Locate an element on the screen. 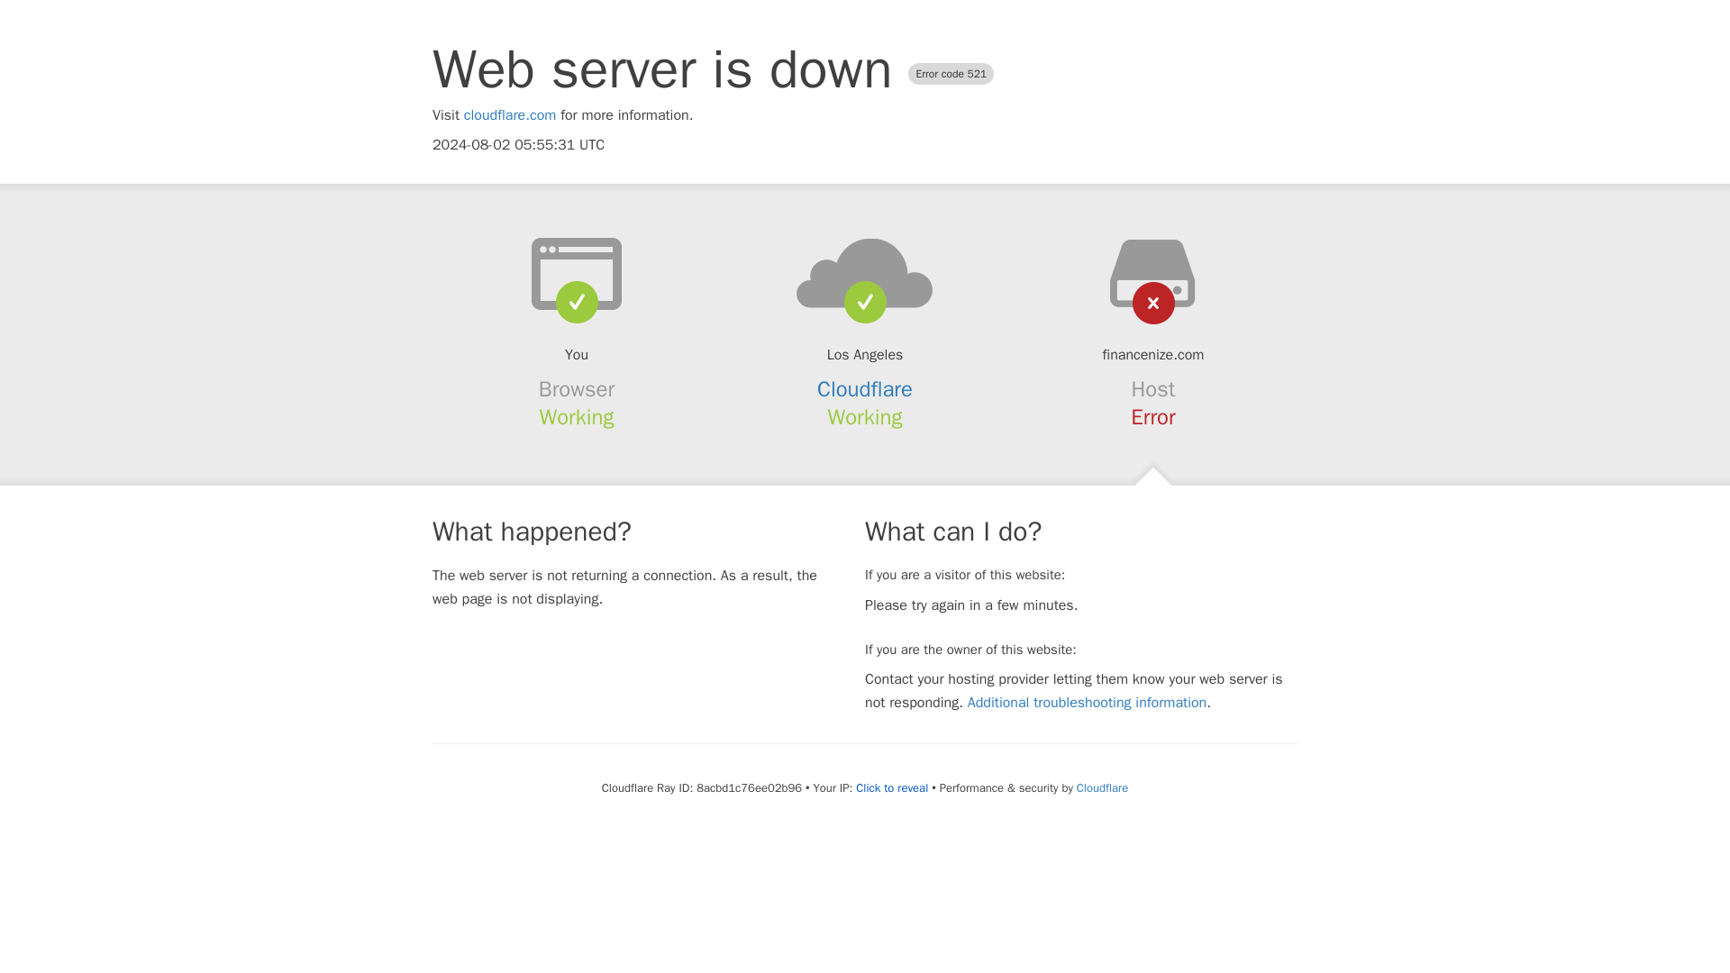 The image size is (1730, 973). Click to reveal is located at coordinates (892, 788).